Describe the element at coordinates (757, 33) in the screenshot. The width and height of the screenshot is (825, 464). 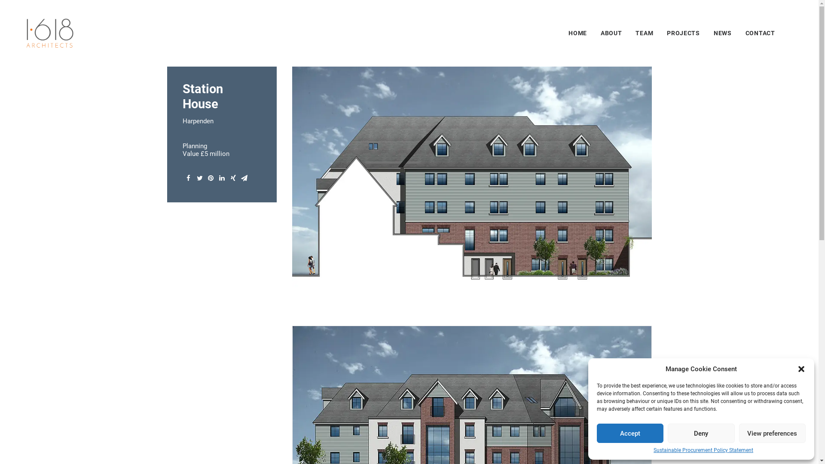
I see `CONTACT` at that location.